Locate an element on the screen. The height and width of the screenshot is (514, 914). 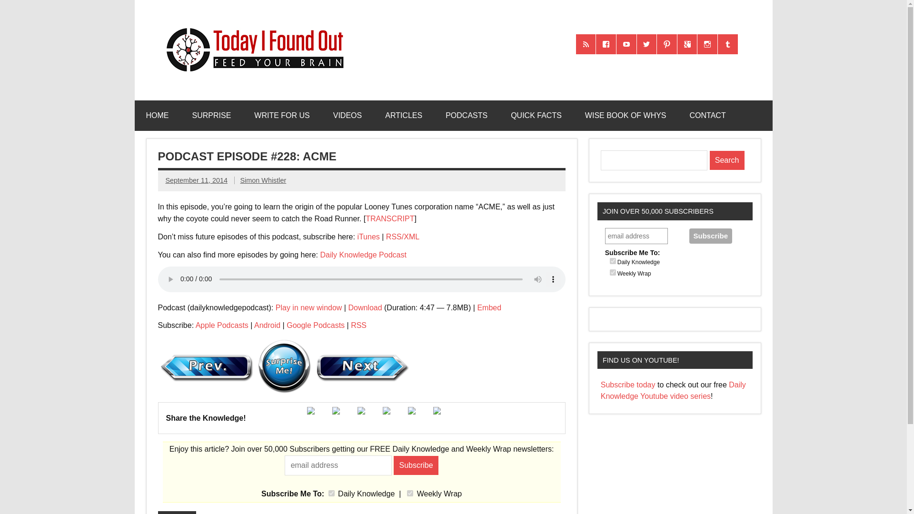
WRITE FOR US is located at coordinates (282, 115).